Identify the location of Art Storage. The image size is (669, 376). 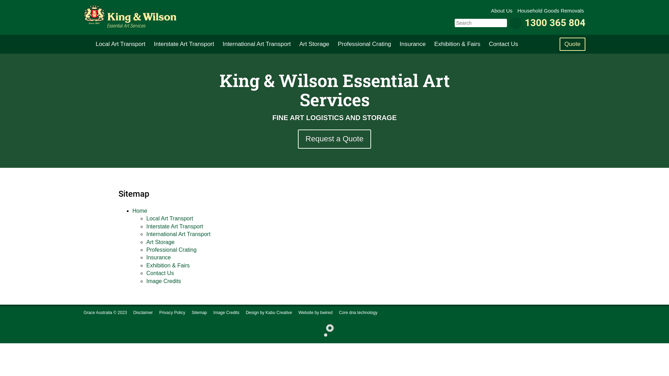
(160, 242).